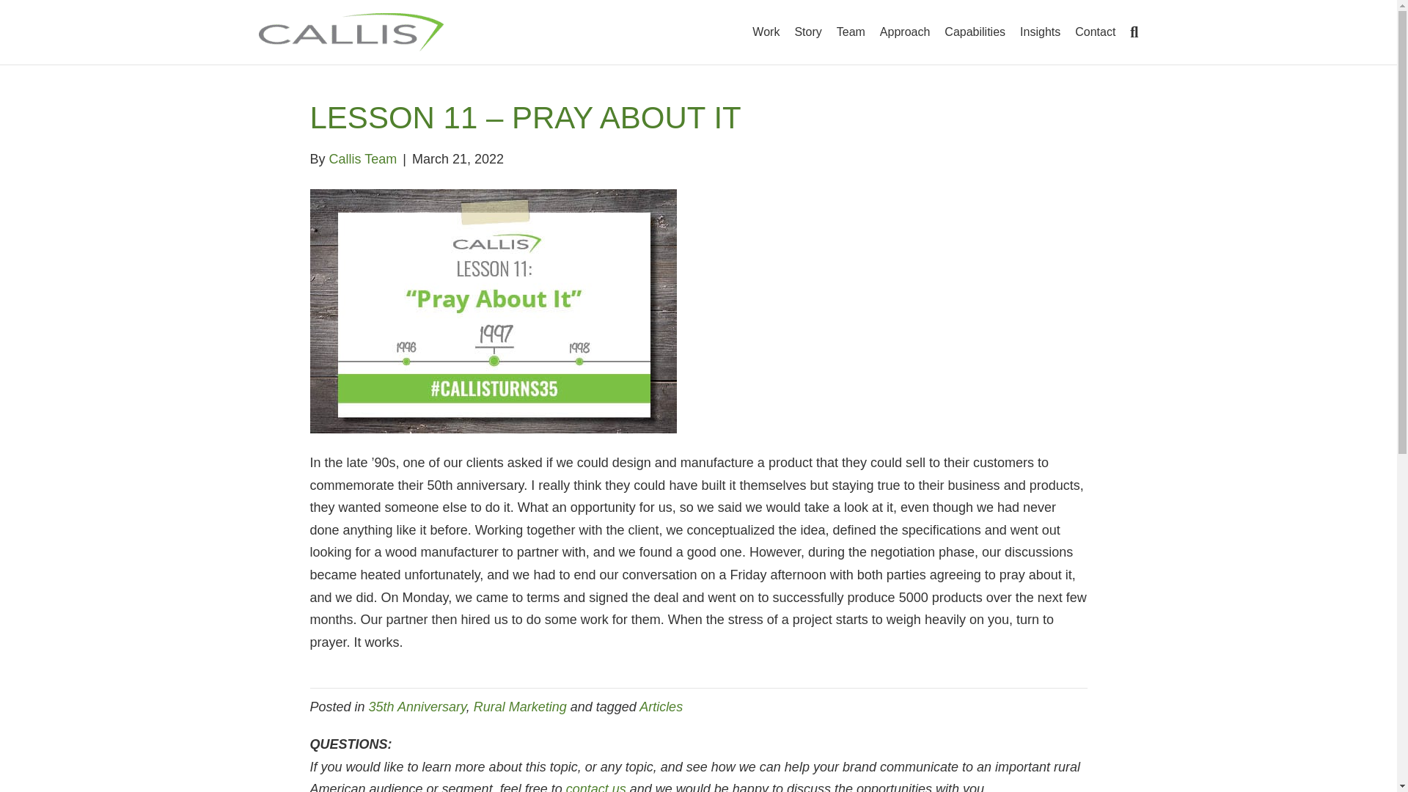 This screenshot has height=792, width=1408. Describe the element at coordinates (1040, 32) in the screenshot. I see `Insights` at that location.